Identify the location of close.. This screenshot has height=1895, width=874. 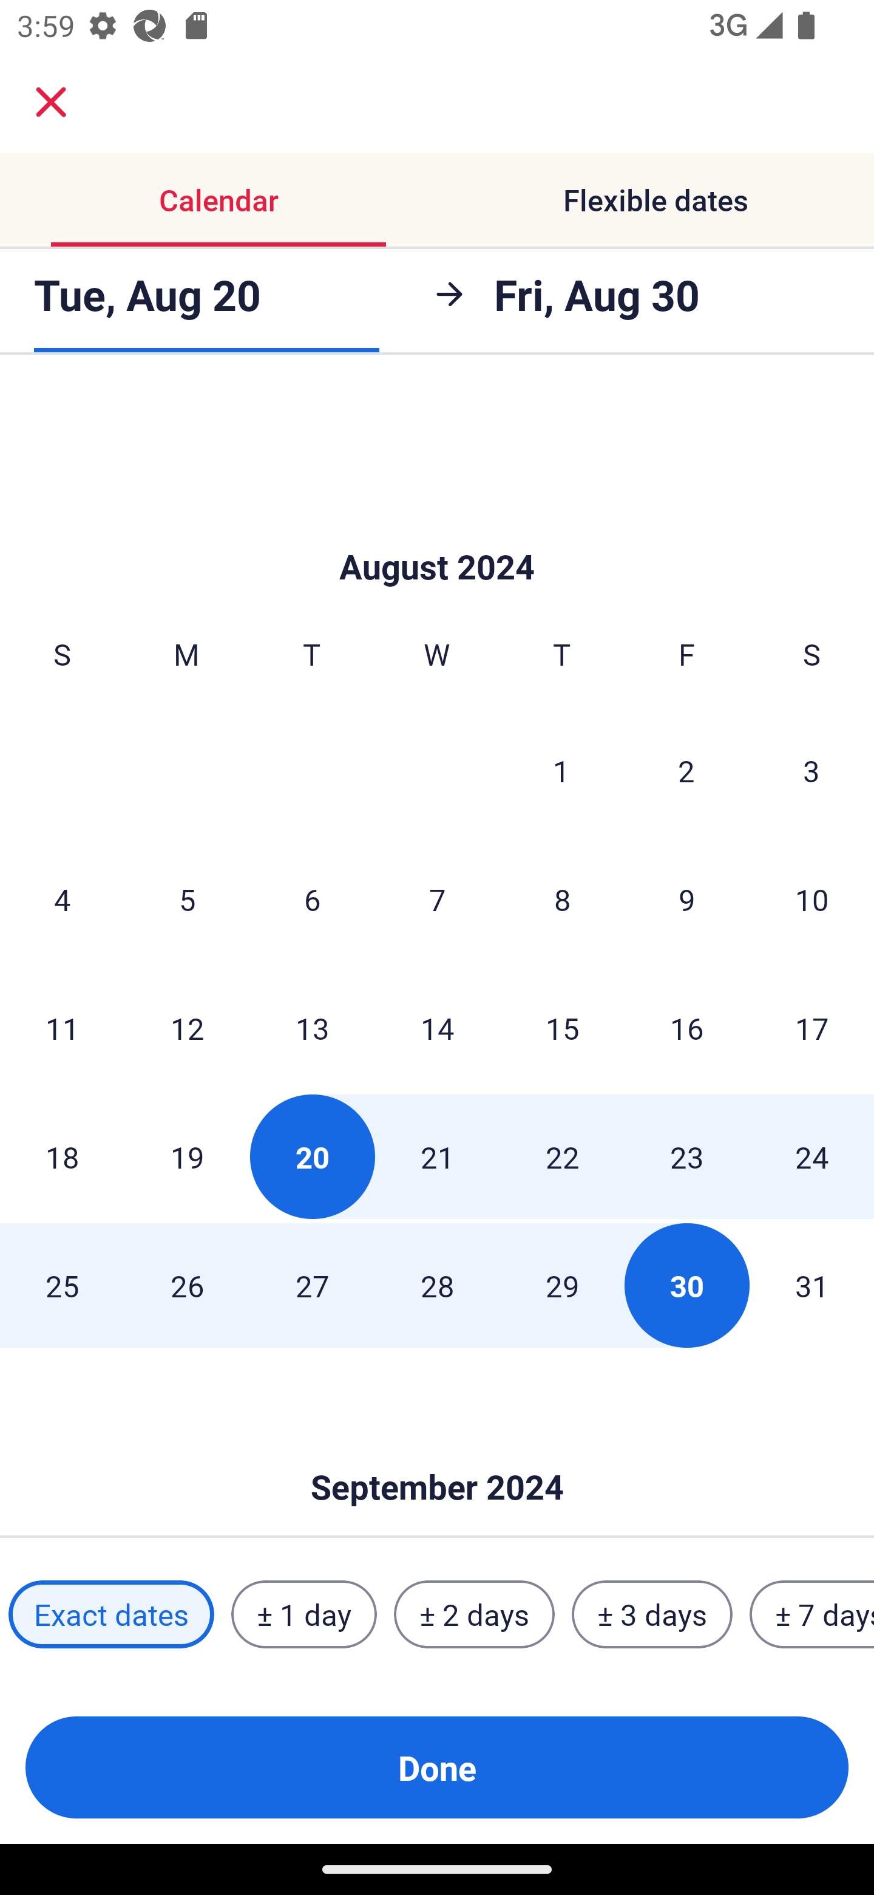
(51, 102).